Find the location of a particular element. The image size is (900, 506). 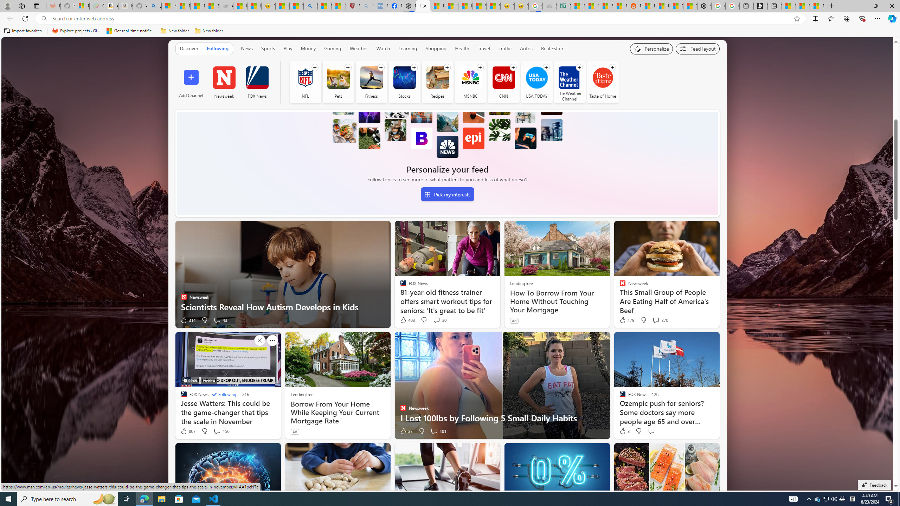

MSNBC is located at coordinates (470, 82).